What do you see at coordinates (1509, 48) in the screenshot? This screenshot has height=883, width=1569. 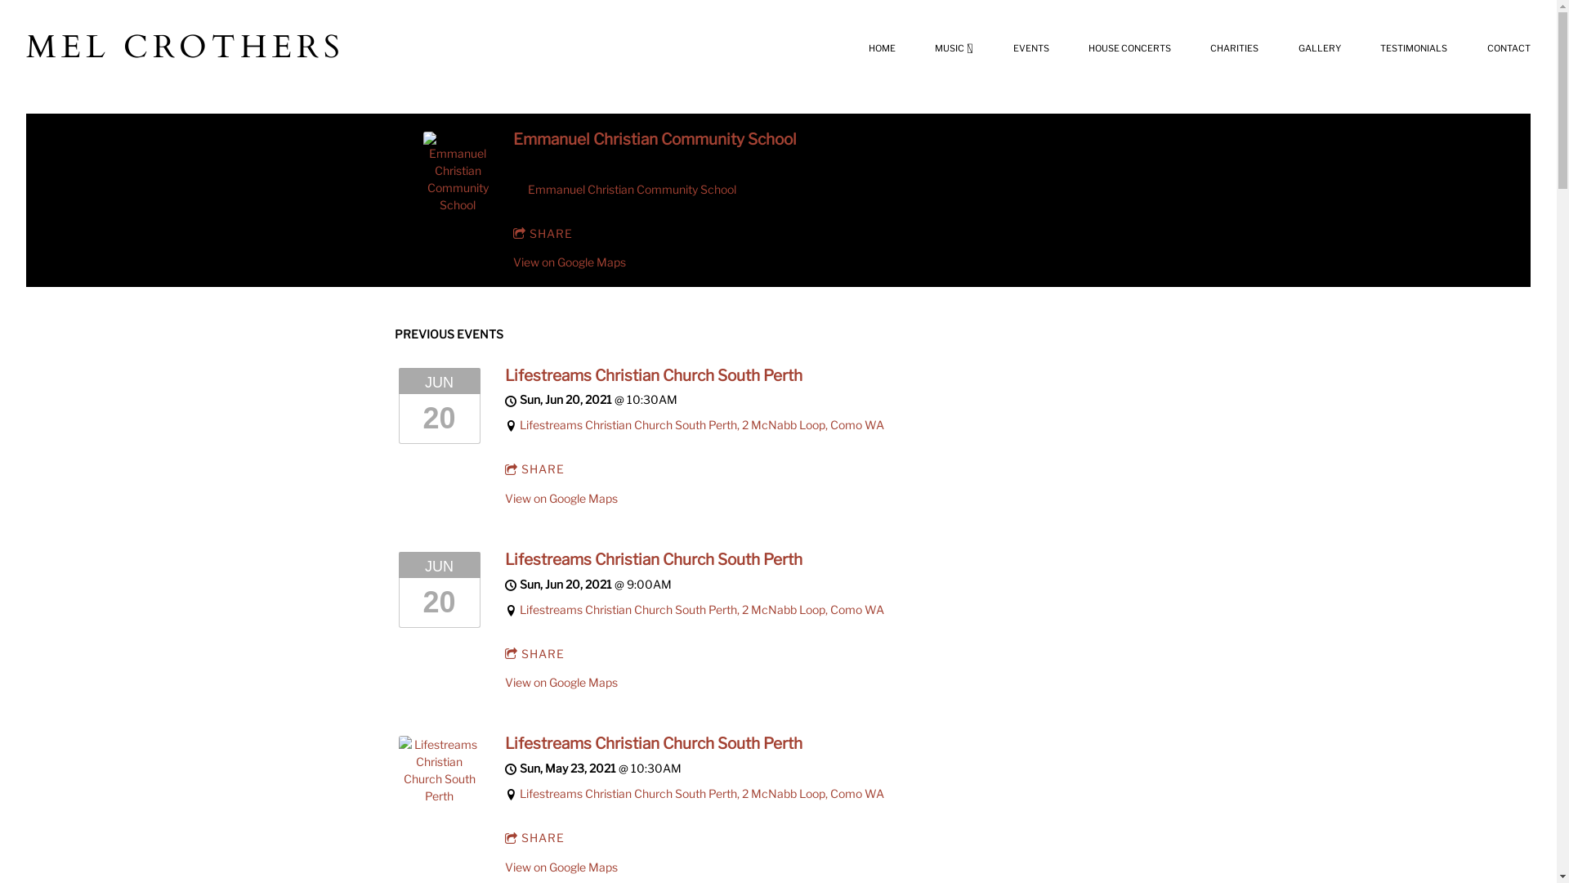 I see `CONTACT` at bounding box center [1509, 48].